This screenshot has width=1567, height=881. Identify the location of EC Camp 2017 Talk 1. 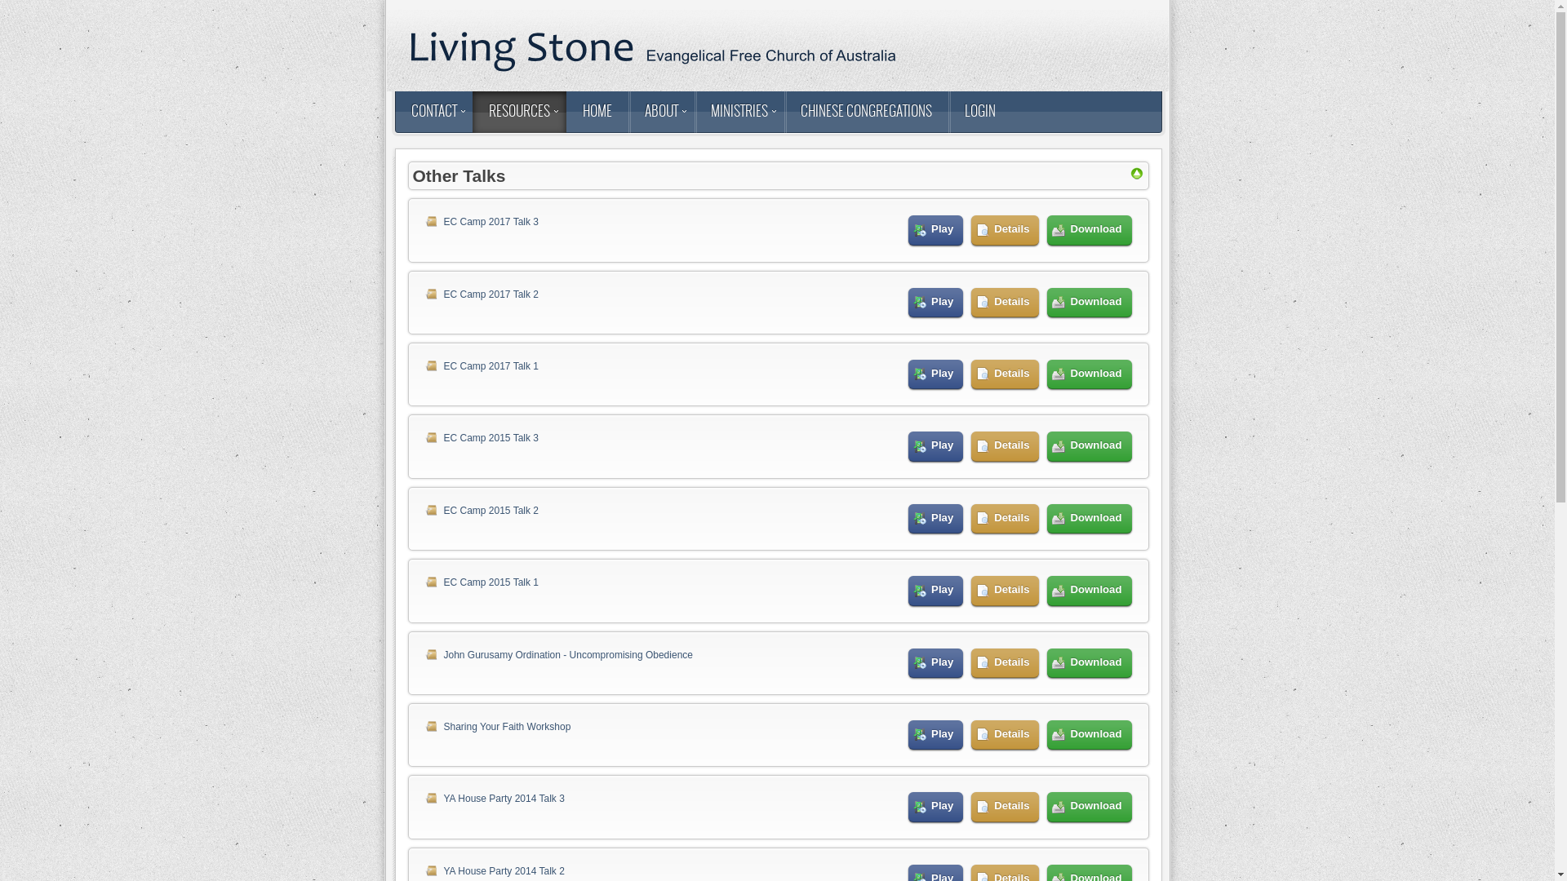
(491, 366).